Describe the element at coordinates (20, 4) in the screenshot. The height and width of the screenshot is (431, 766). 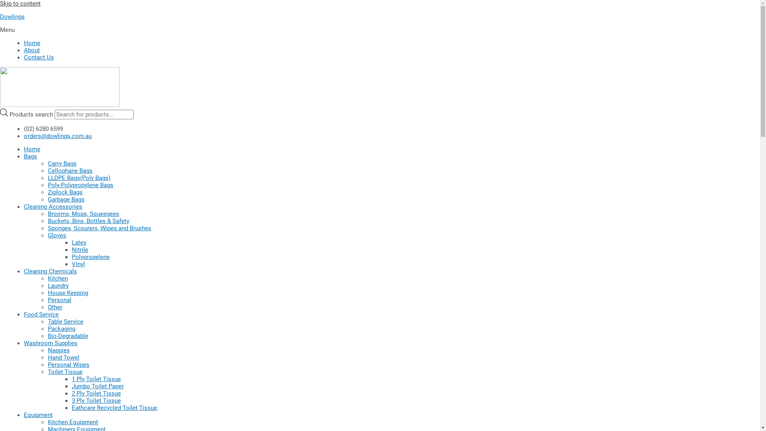
I see `Skip to content` at that location.